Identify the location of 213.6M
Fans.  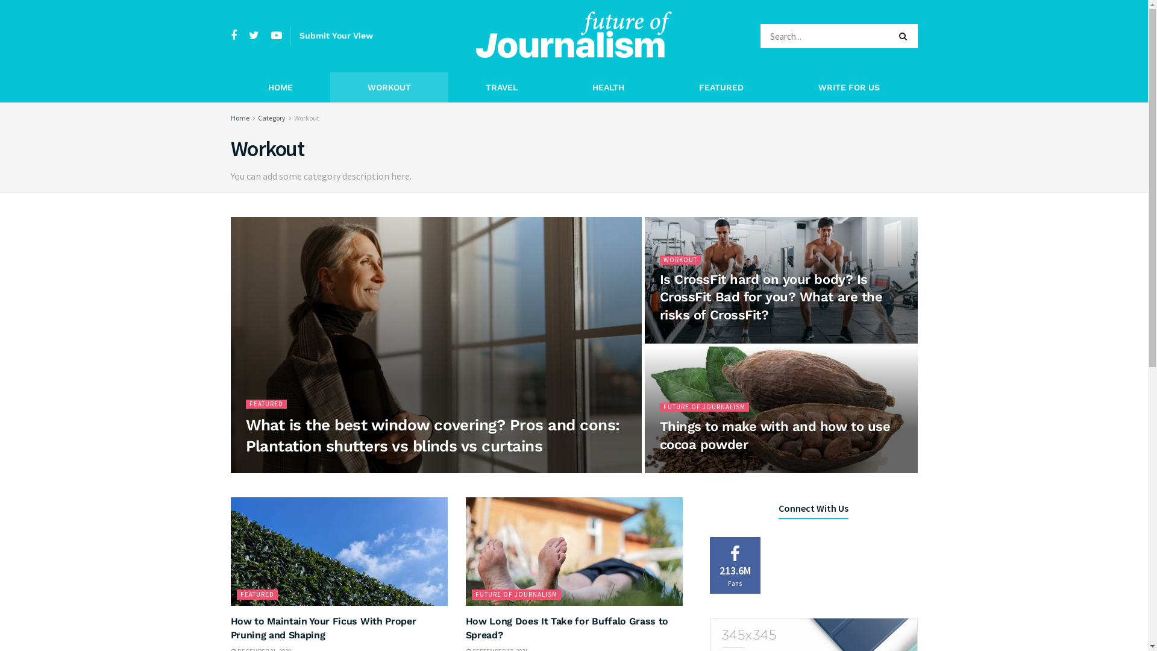
(735, 565).